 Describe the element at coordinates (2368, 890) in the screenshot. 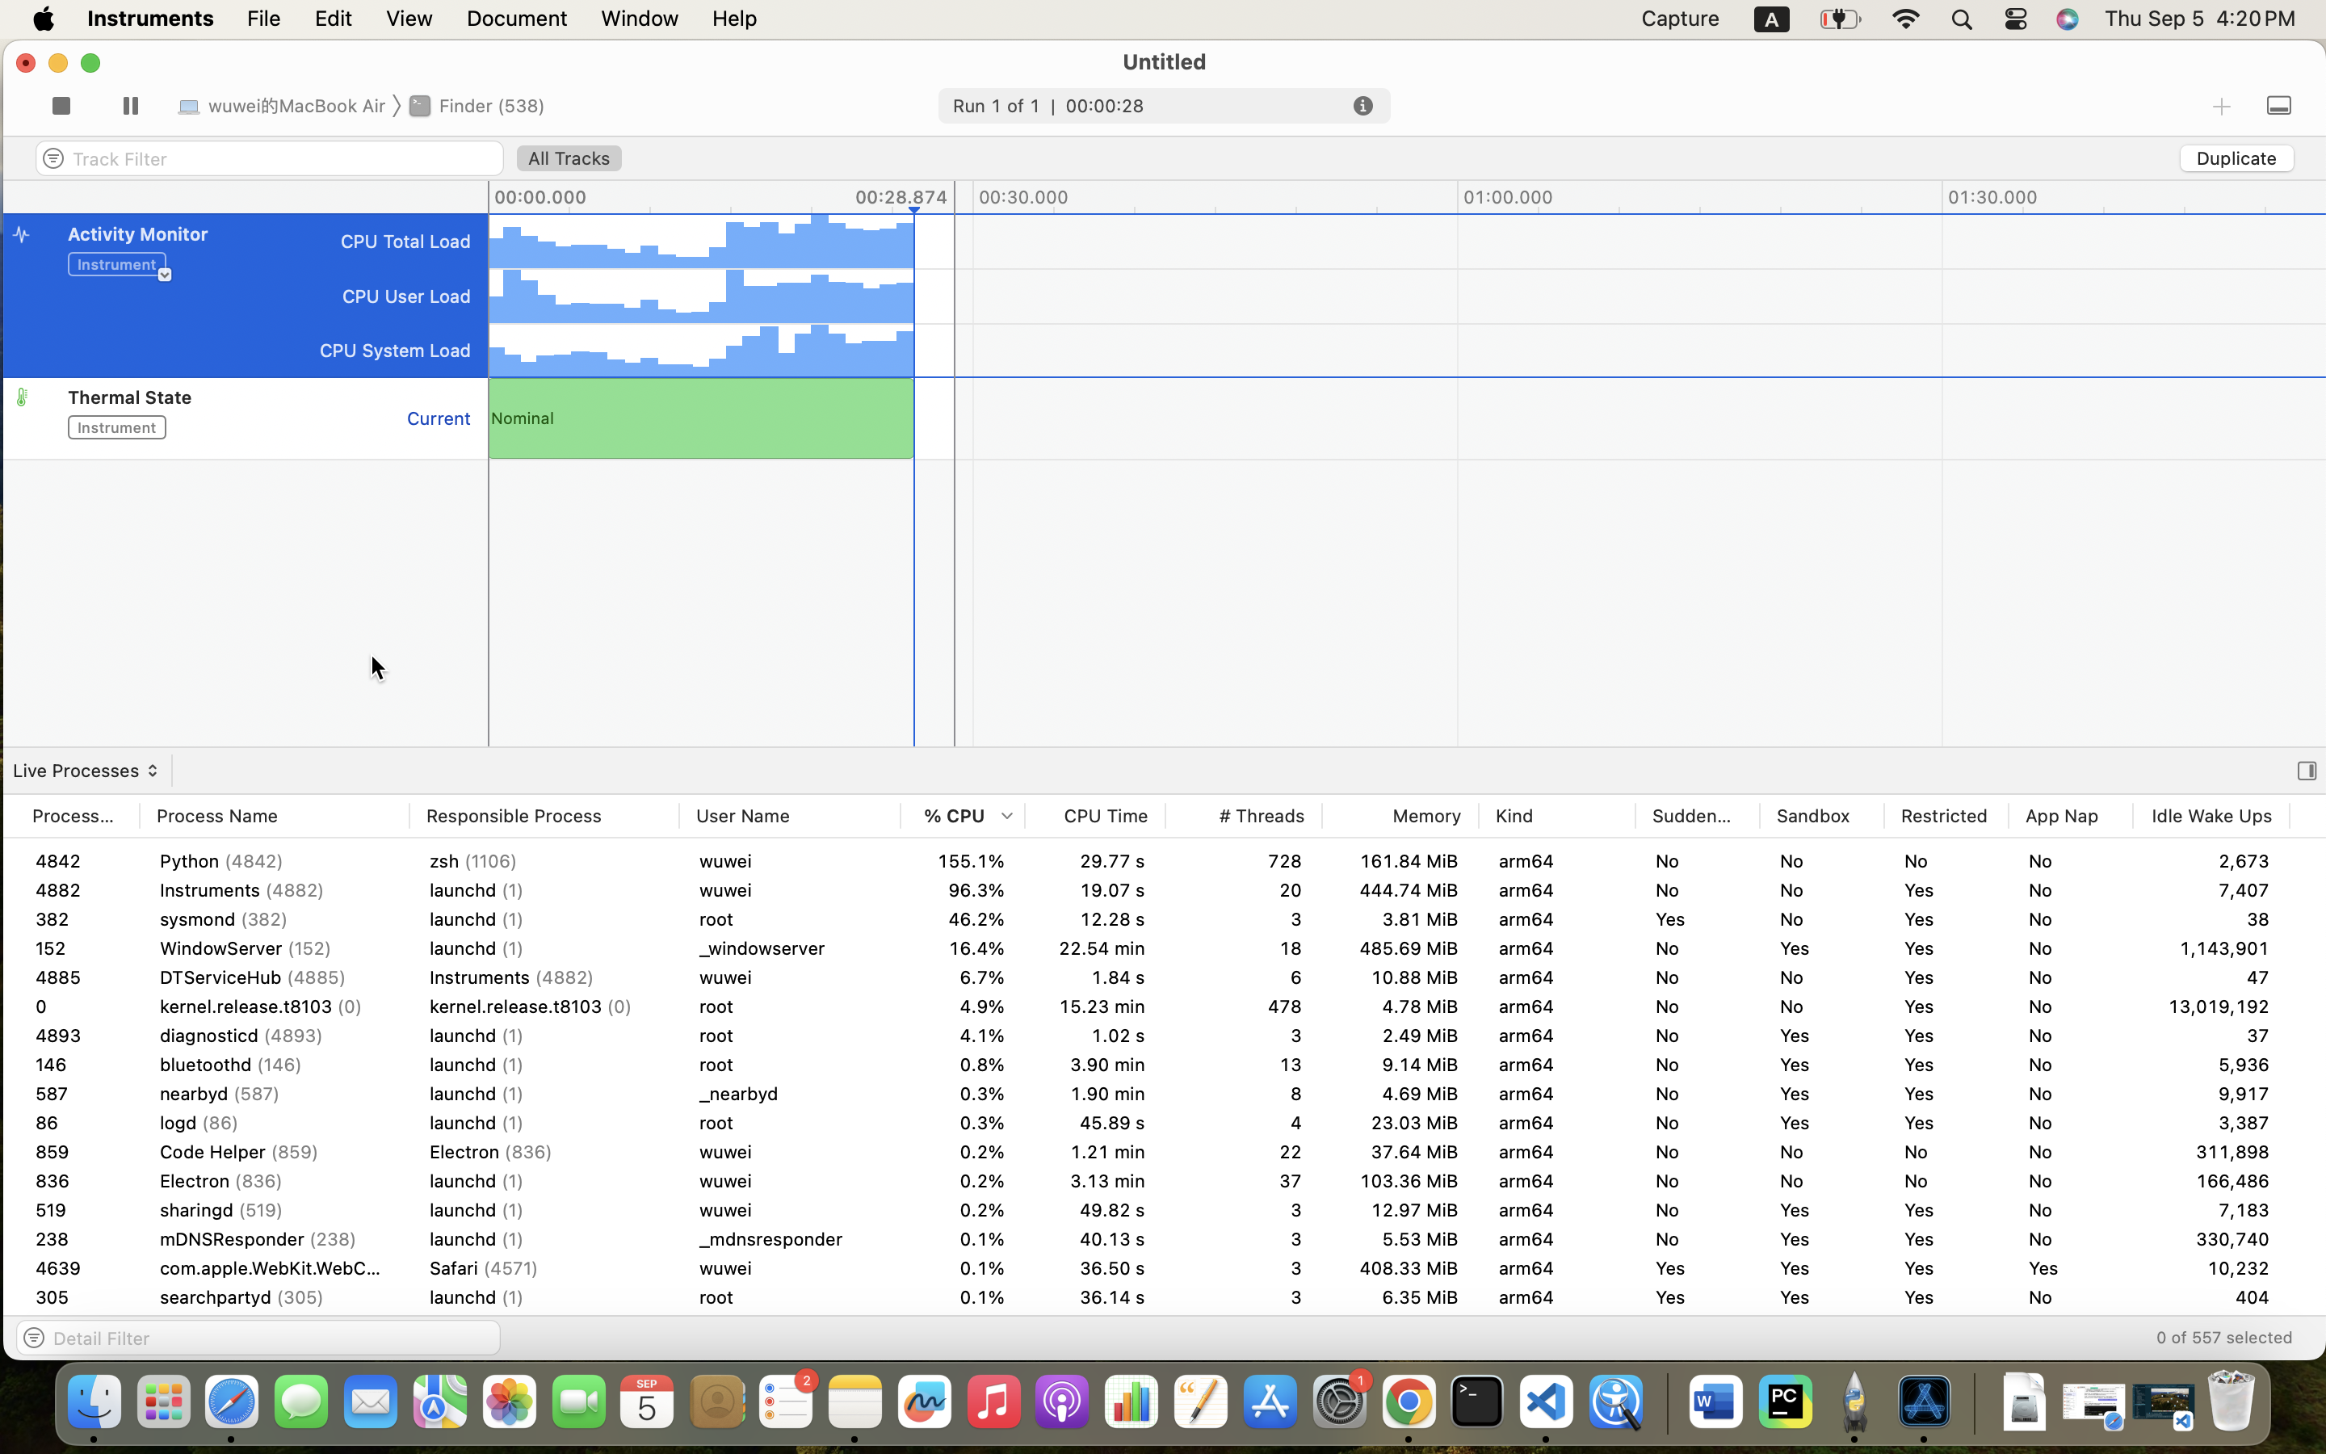

I see `2.80 MiB` at that location.